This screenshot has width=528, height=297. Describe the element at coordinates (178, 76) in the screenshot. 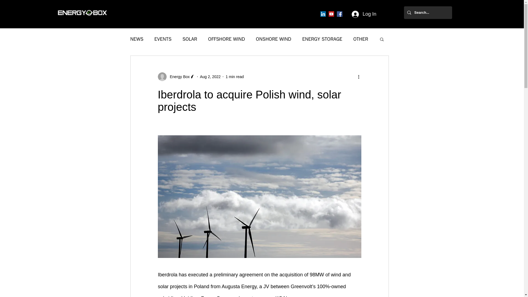

I see `Energy Box` at that location.